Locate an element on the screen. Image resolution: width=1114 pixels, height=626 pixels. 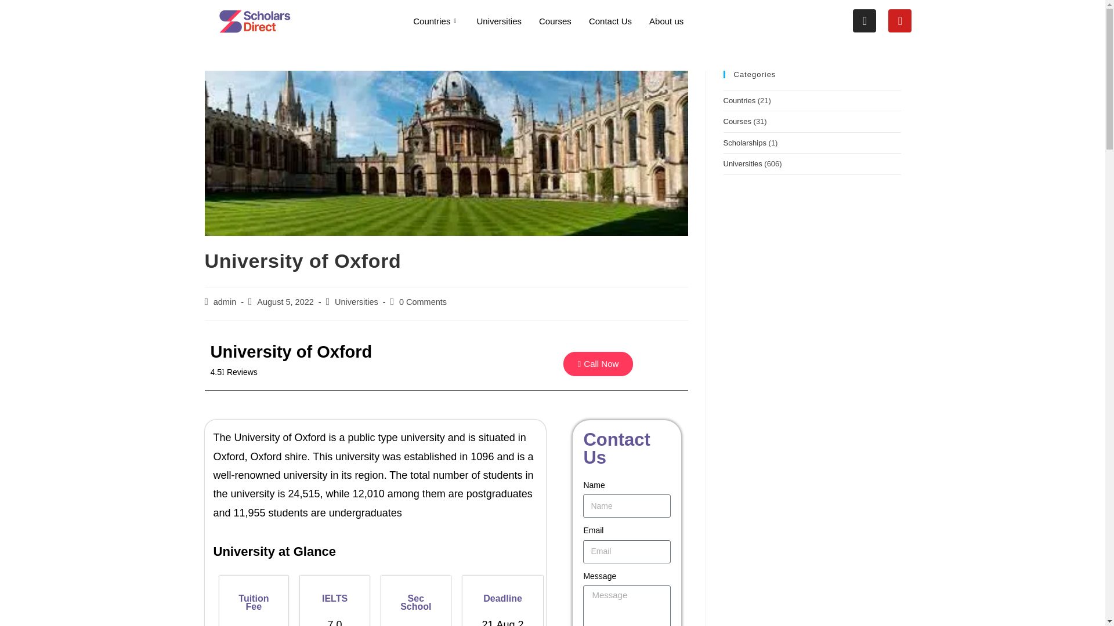
0 Comments is located at coordinates (422, 301).